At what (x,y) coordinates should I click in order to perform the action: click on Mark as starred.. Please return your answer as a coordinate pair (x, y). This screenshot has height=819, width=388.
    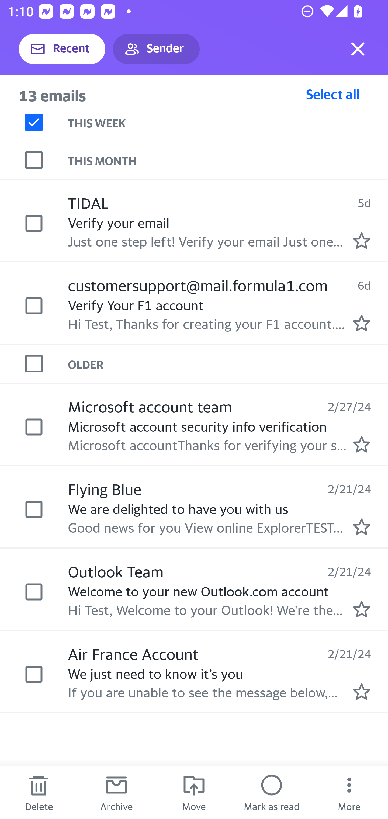
    Looking at the image, I should click on (362, 323).